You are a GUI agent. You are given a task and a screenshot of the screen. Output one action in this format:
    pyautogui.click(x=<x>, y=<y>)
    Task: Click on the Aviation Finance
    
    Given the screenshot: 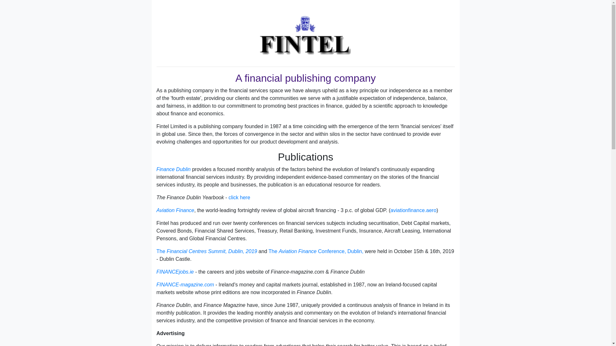 What is the action you would take?
    pyautogui.click(x=175, y=210)
    